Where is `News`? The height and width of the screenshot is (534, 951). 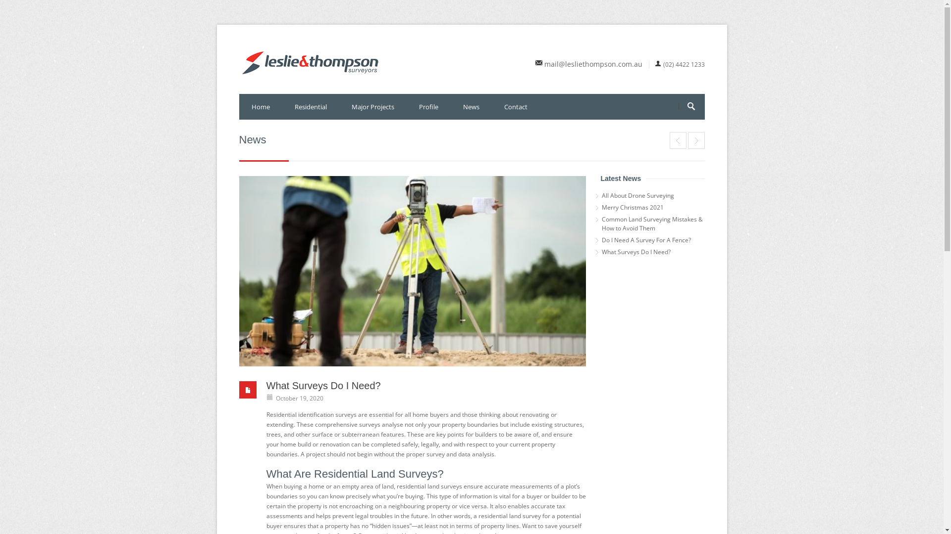
News is located at coordinates (472, 107).